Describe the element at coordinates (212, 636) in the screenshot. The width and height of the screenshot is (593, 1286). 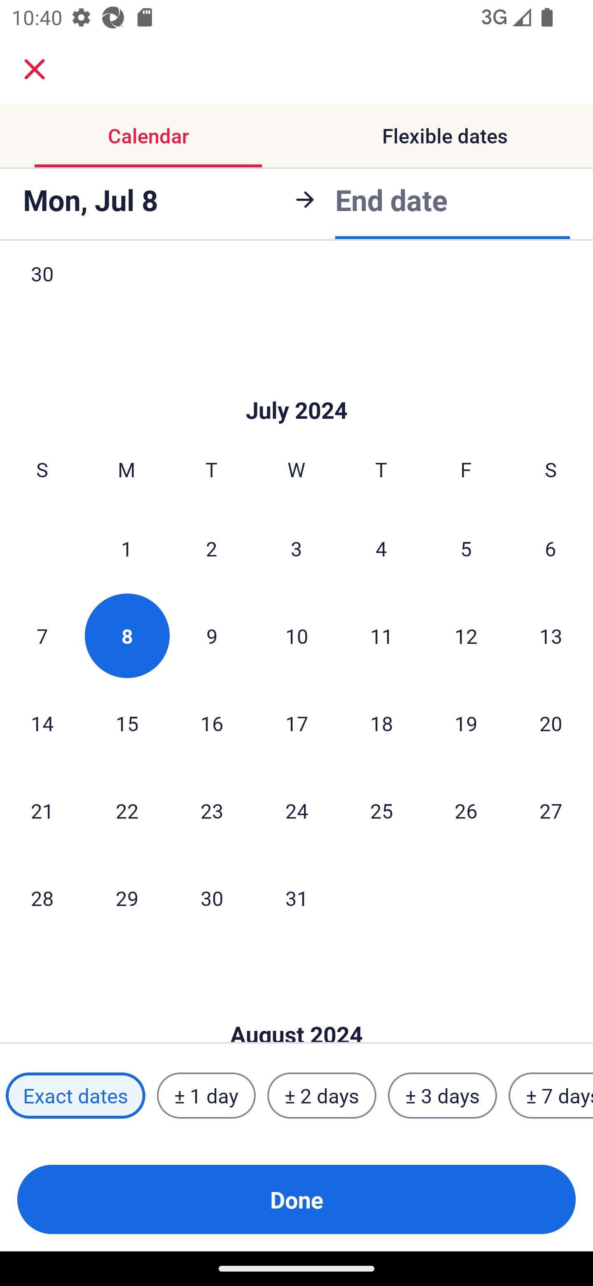
I see `9 Tuesday, July 9, 2024` at that location.